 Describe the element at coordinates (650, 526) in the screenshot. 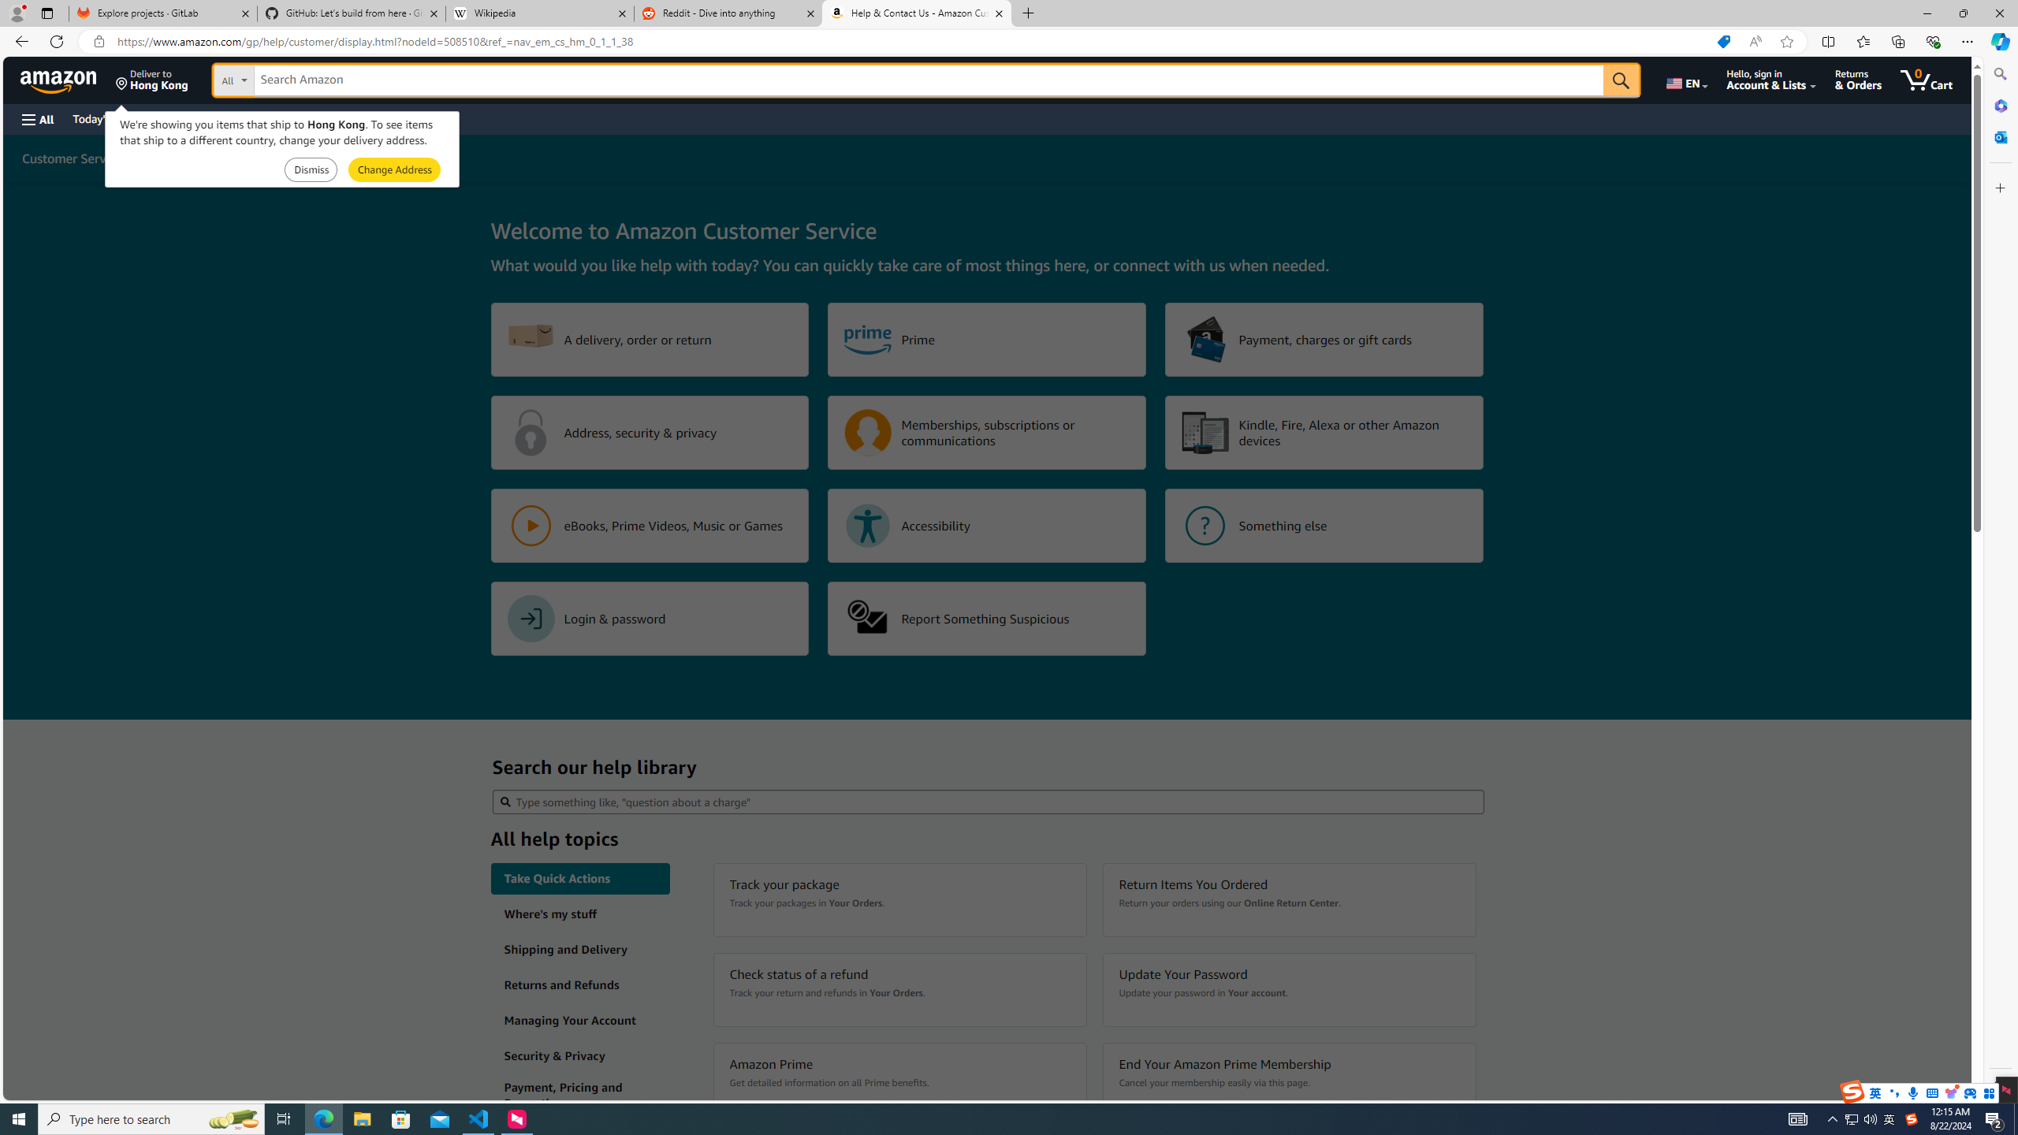

I see `eBooks, Prime Videos, Music or Games` at that location.